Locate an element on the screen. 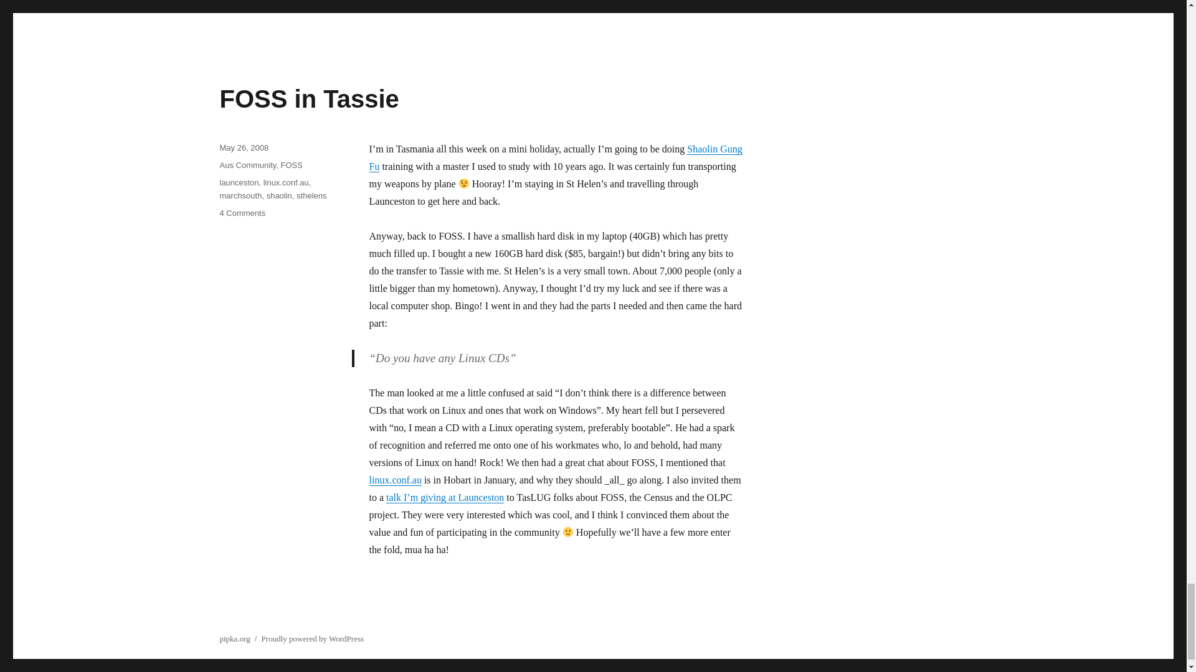 The image size is (1196, 672). sthelens is located at coordinates (311, 195).